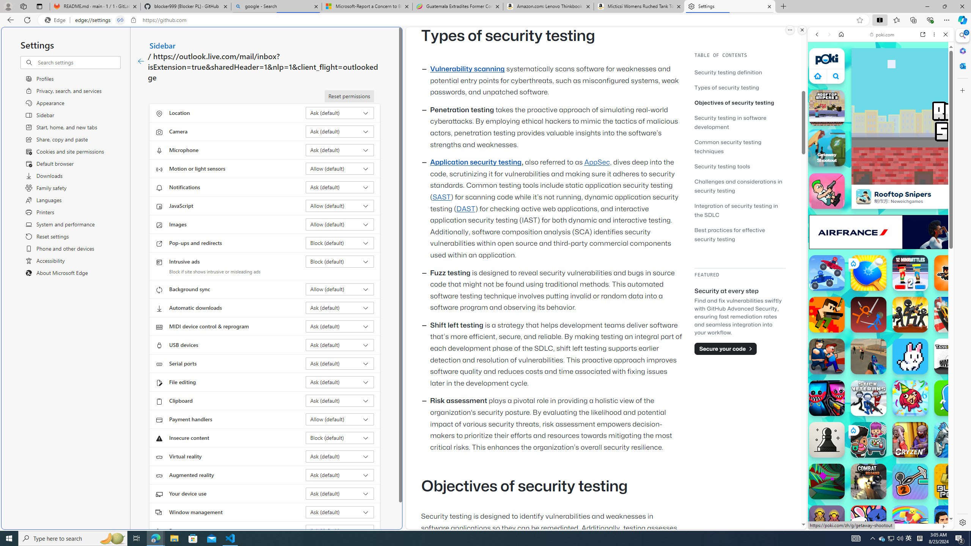  I want to click on Integration of security testing in the SDLC, so click(740, 210).